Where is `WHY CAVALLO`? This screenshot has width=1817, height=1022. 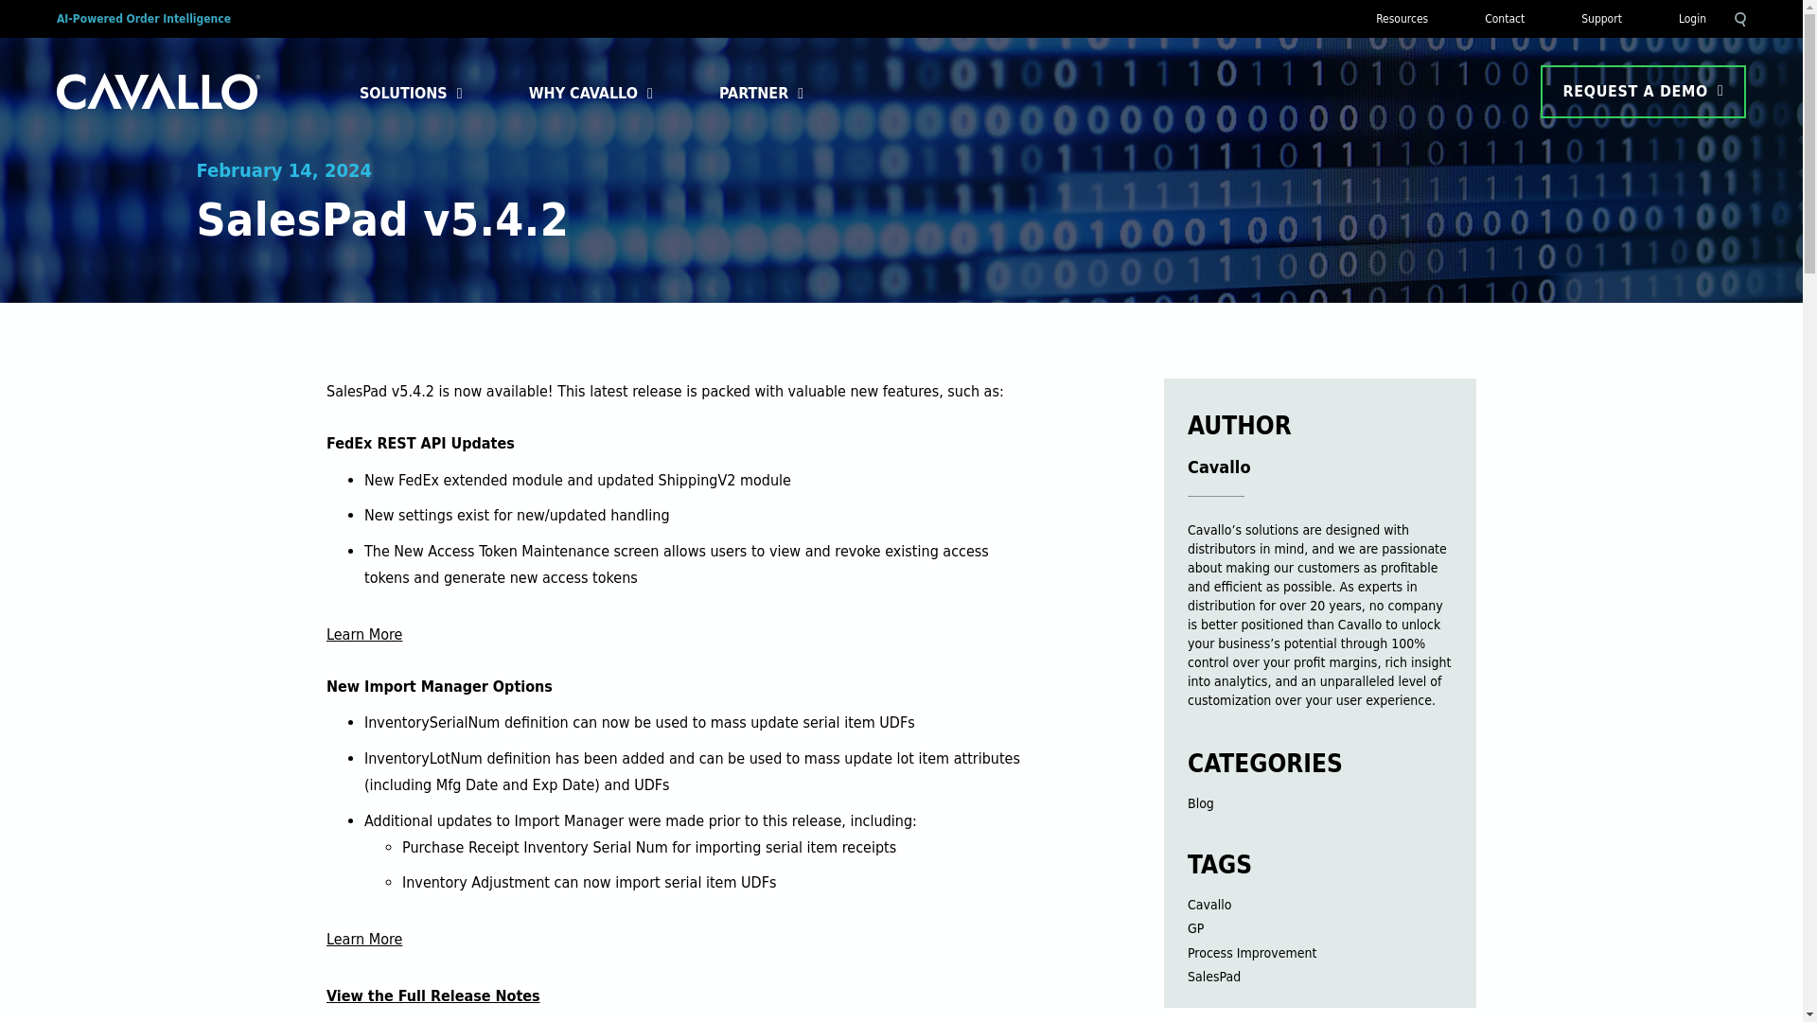
WHY CAVALLO is located at coordinates (583, 94).